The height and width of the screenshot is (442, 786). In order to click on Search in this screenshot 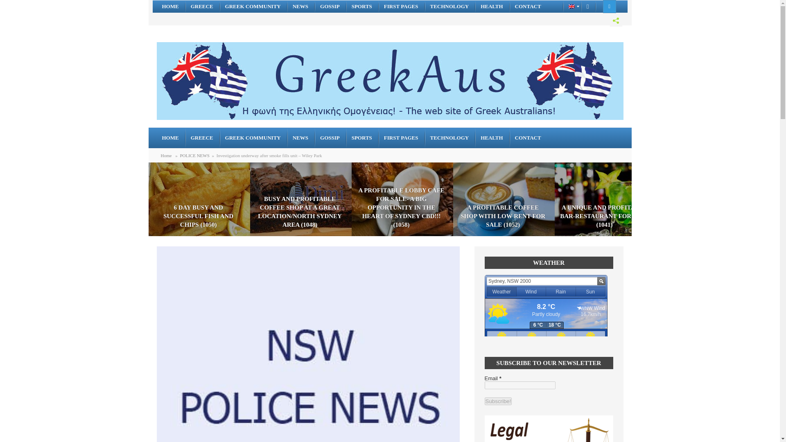, I will do `click(6, 5)`.